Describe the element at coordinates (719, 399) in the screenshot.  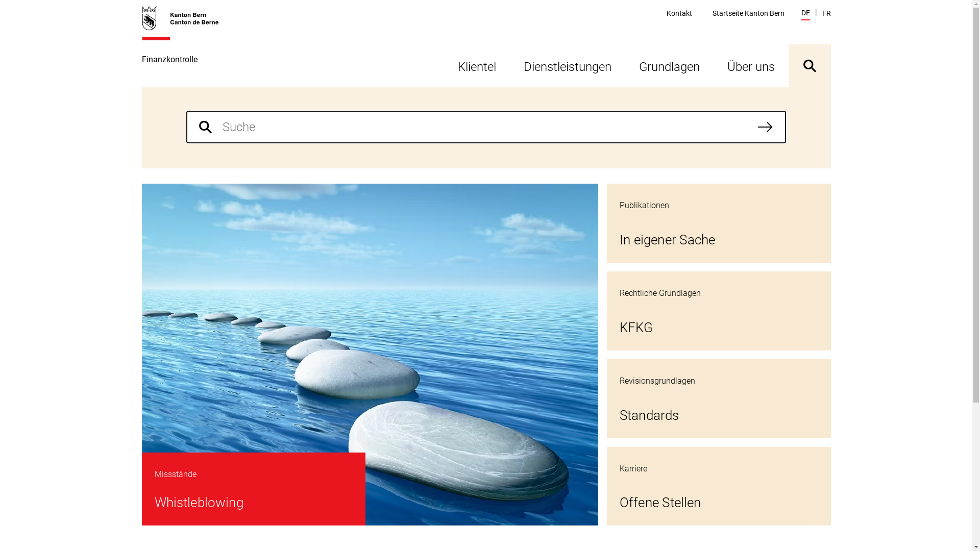
I see `Standards
Revisionsgrundlagen` at that location.